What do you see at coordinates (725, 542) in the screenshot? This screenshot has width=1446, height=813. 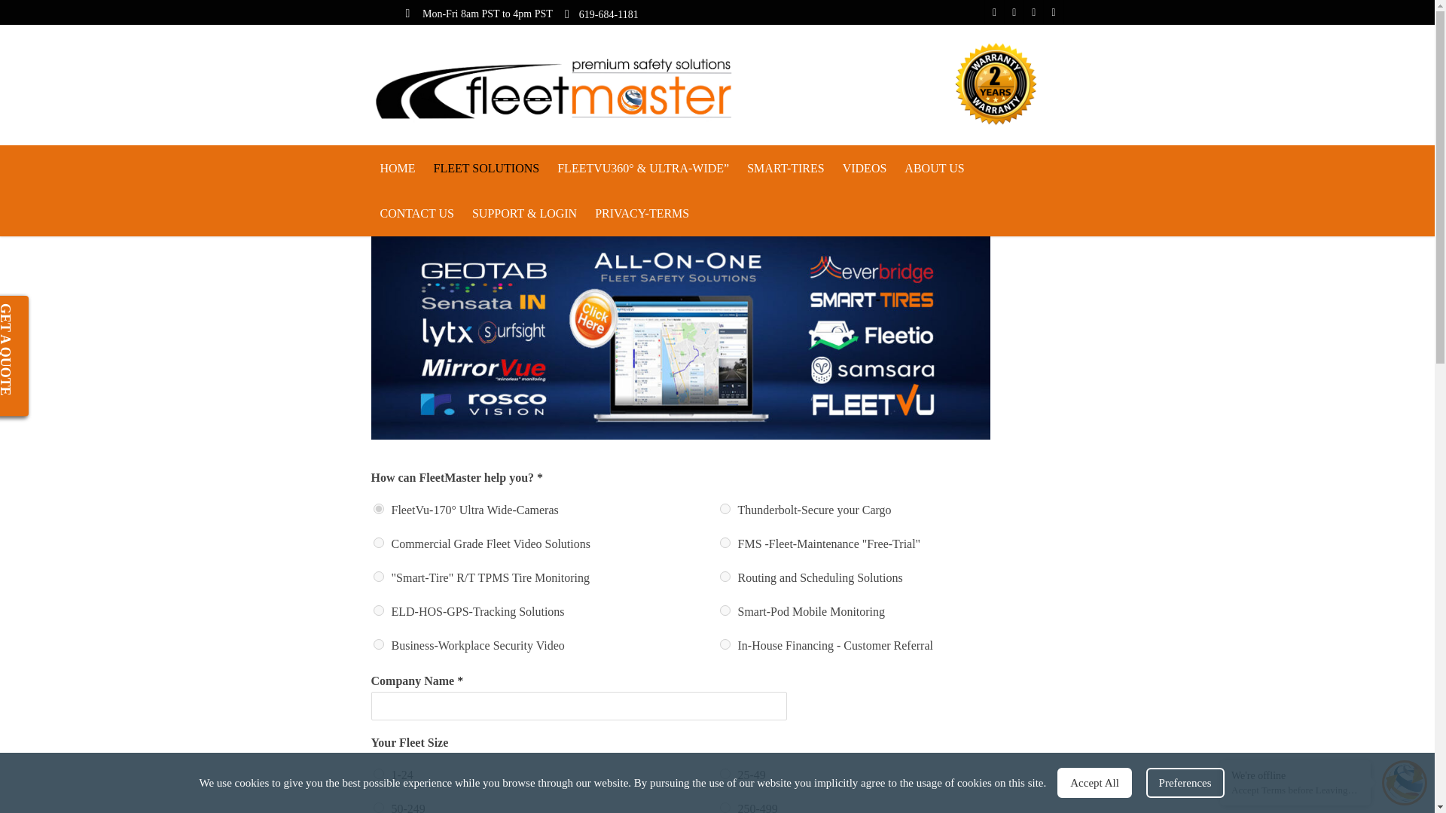 I see `FMS -Fleet-Maintenance "Free-Trial"` at bounding box center [725, 542].